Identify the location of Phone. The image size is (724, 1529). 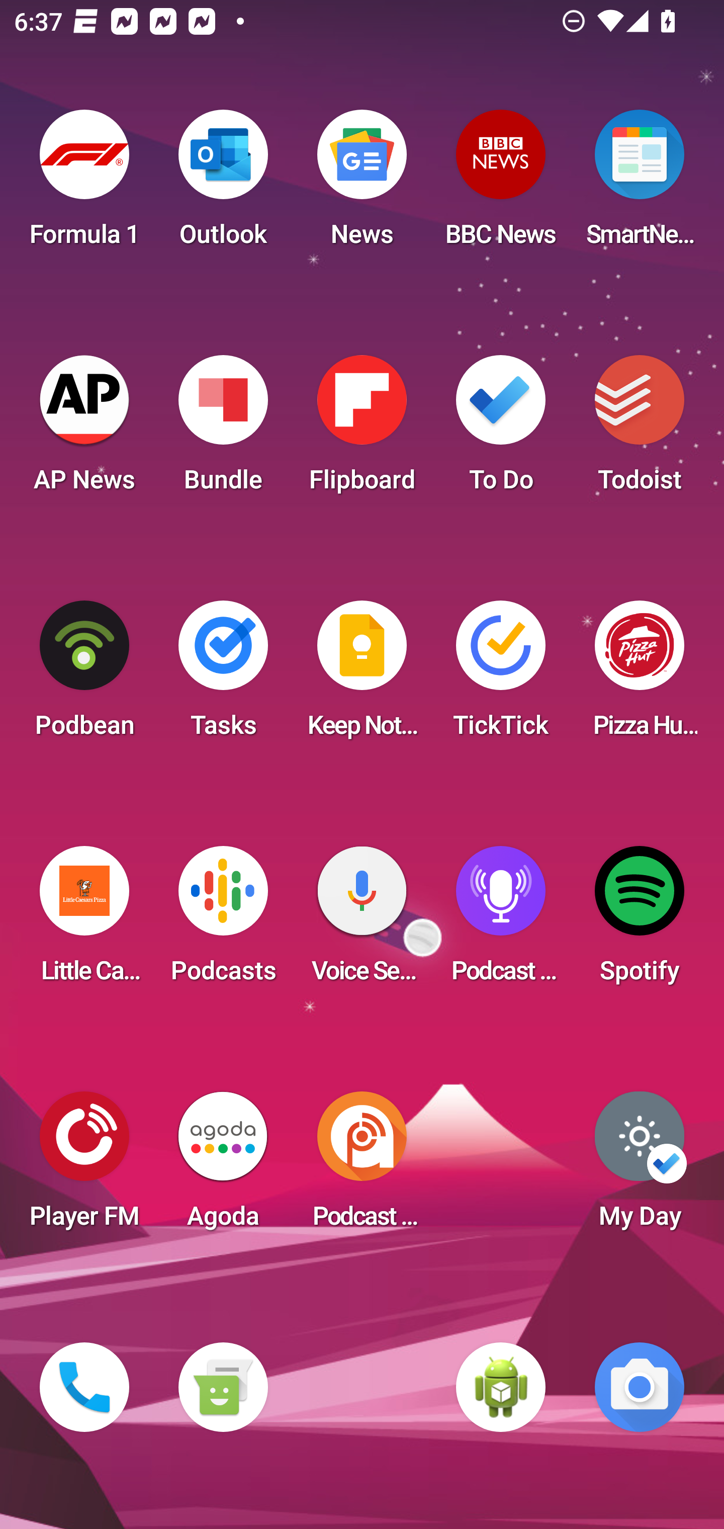
(84, 1387).